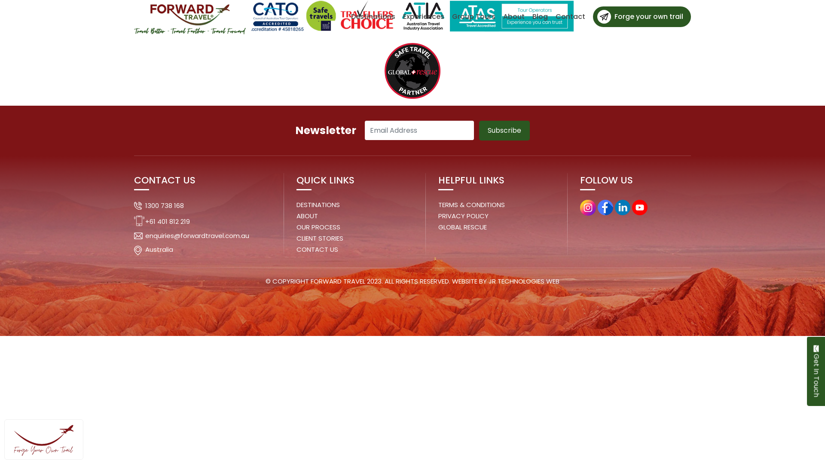 The width and height of the screenshot is (825, 464). Describe the element at coordinates (514, 16) in the screenshot. I see `About` at that location.